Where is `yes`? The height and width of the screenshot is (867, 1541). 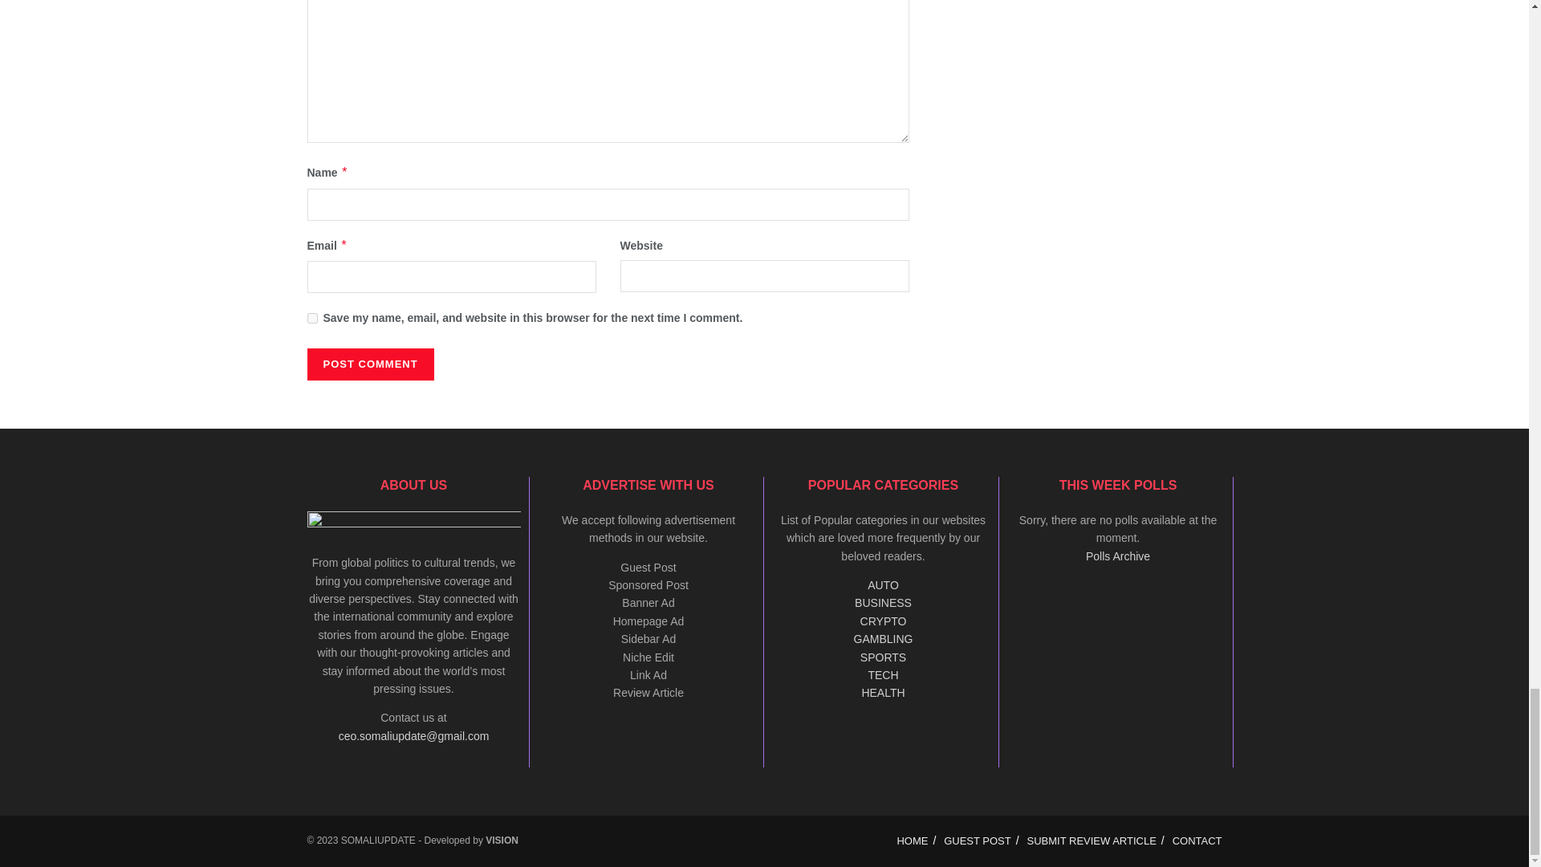 yes is located at coordinates (311, 318).